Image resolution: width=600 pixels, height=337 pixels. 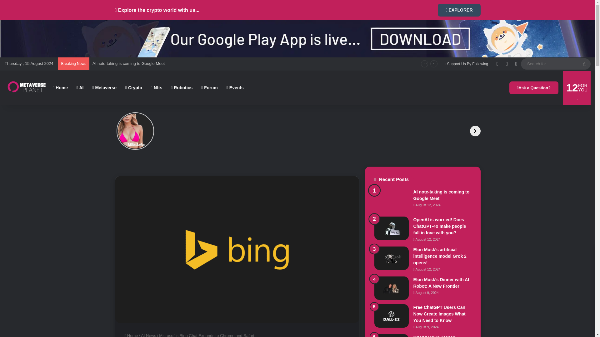 What do you see at coordinates (104, 87) in the screenshot?
I see `Metaverse` at bounding box center [104, 87].